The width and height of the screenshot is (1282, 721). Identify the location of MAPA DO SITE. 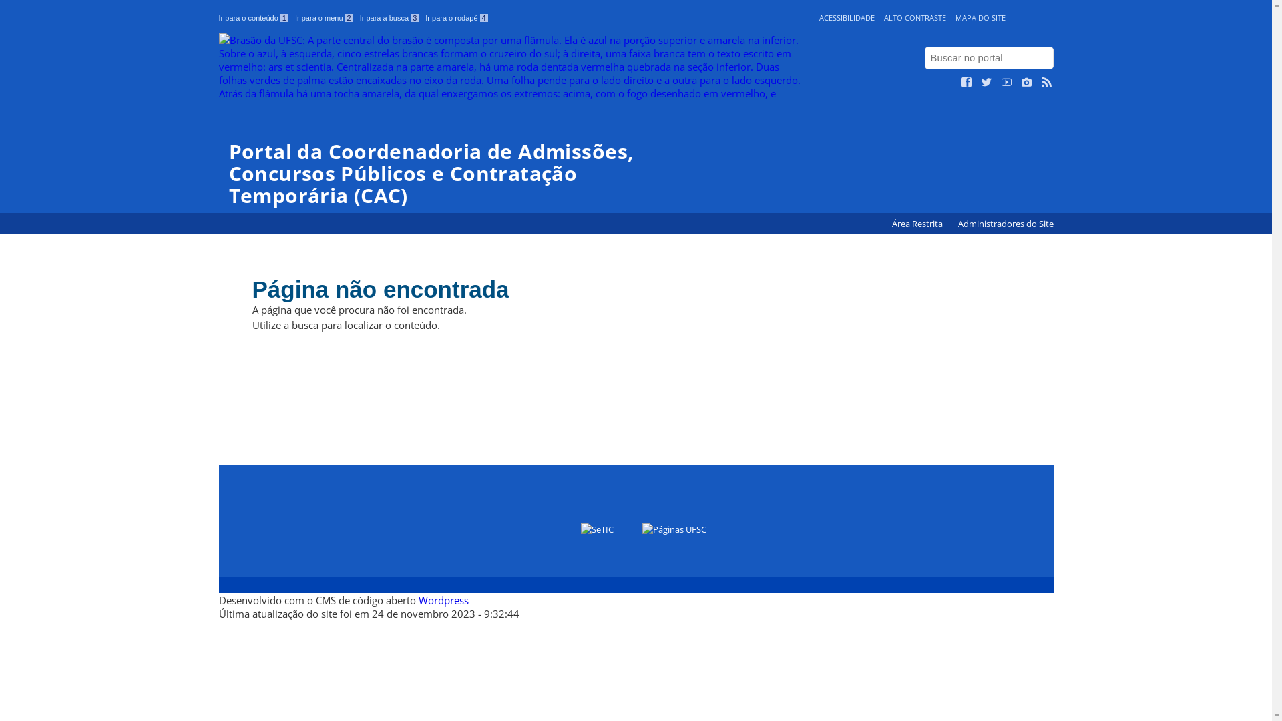
(980, 17).